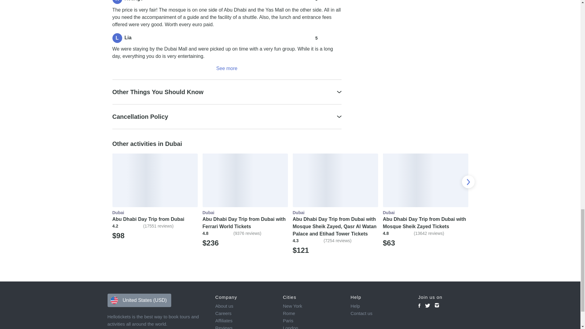 Image resolution: width=585 pixels, height=329 pixels. I want to click on Affiliates, so click(245, 320).